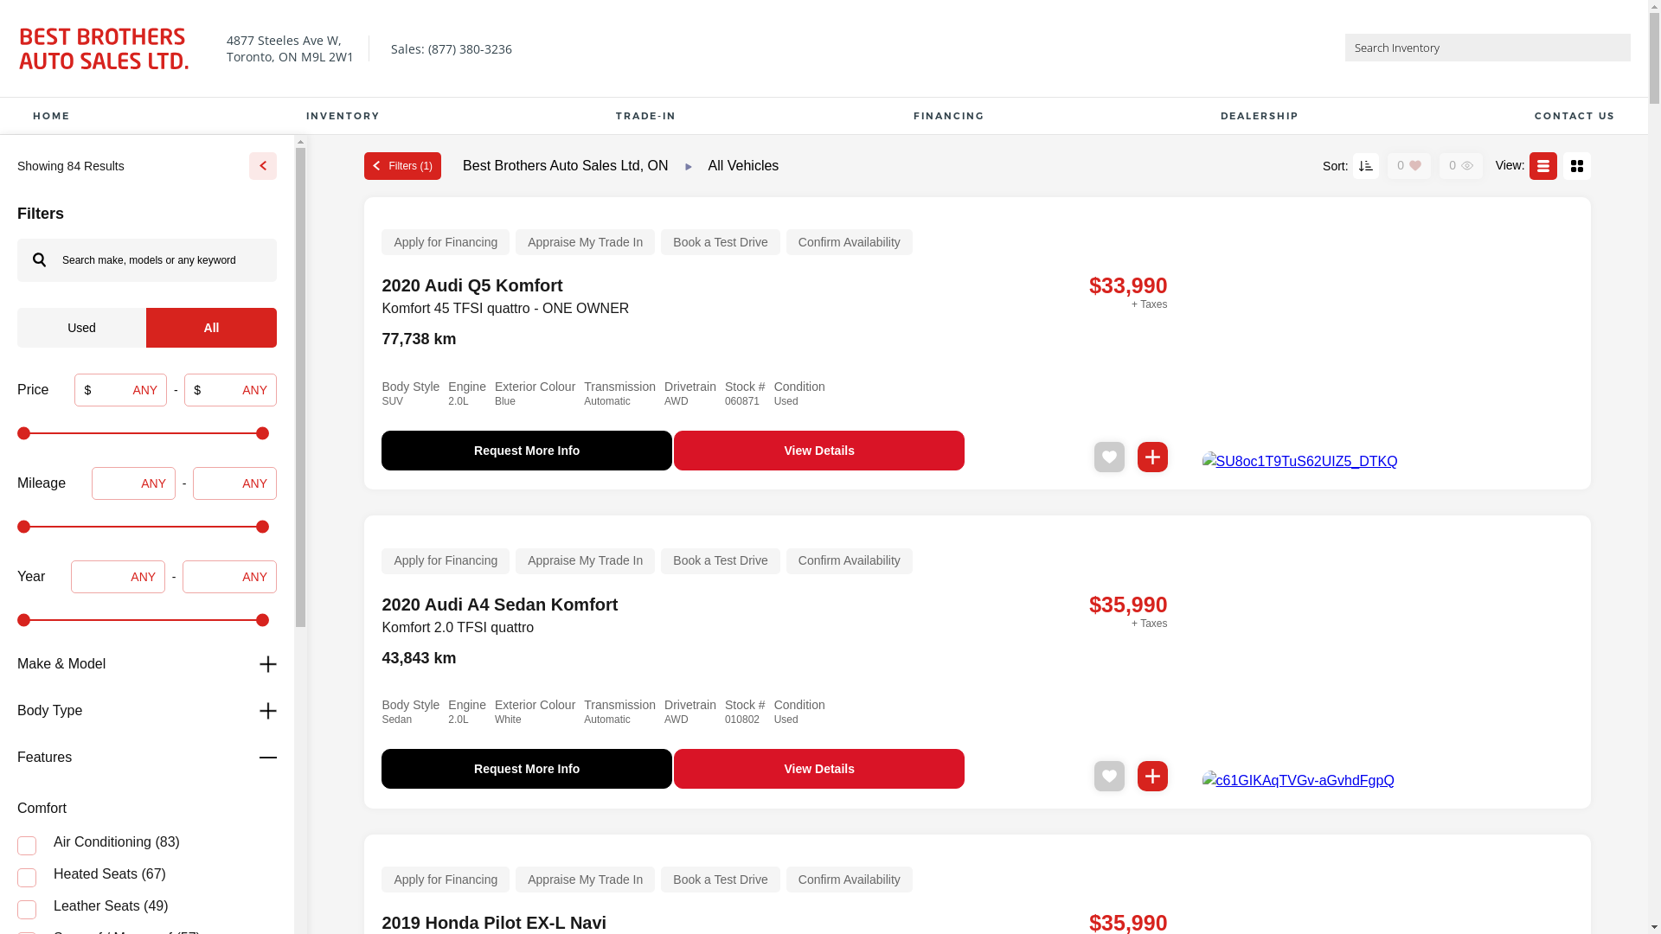 The height and width of the screenshot is (934, 1661). I want to click on CONTACT US, so click(1574, 116).